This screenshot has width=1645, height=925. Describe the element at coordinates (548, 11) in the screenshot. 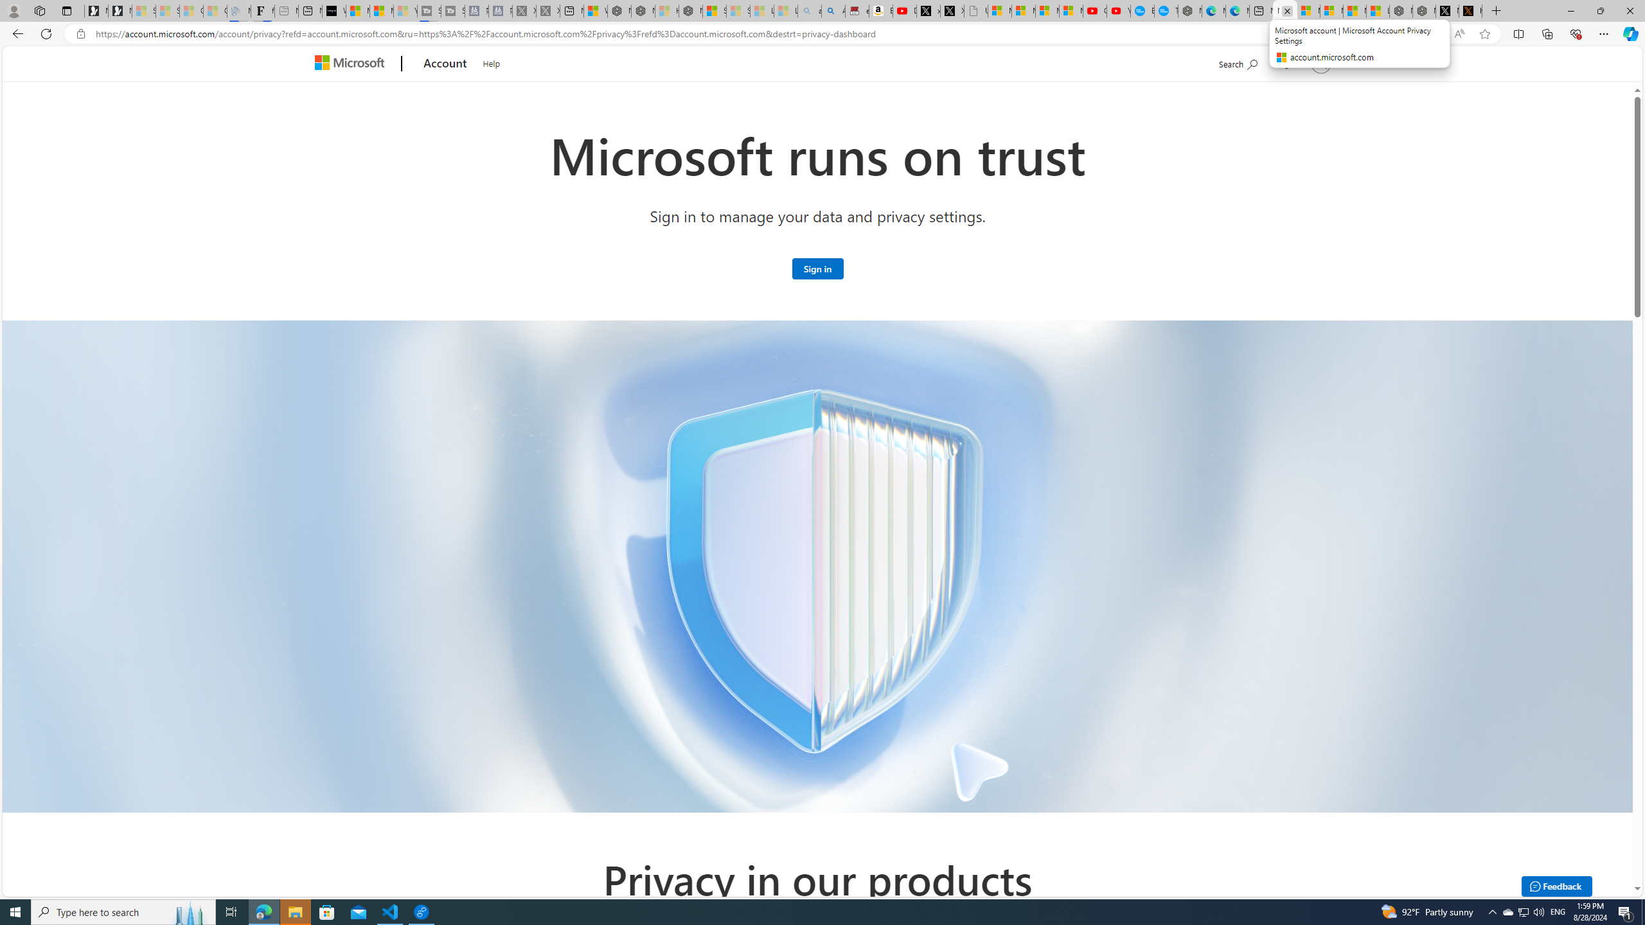

I see `X - Sleeping` at that location.